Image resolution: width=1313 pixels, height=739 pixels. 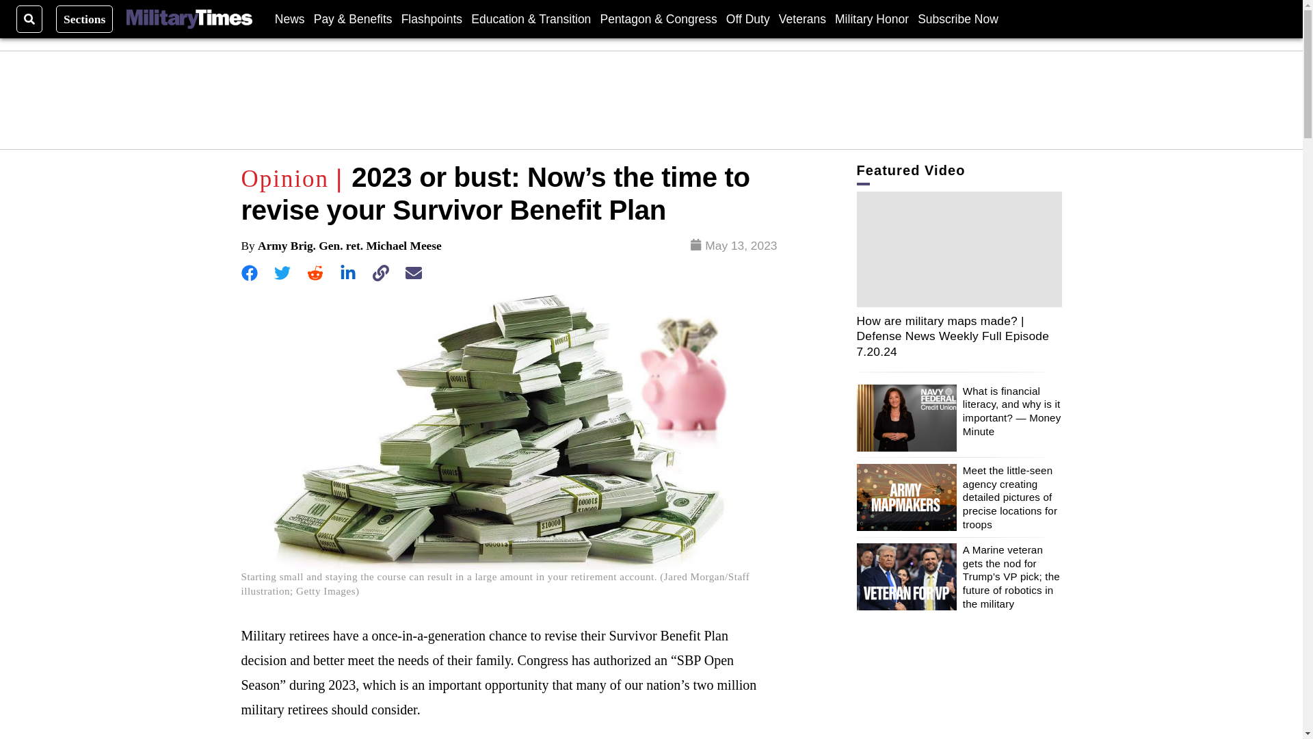 What do you see at coordinates (747, 18) in the screenshot?
I see `Off Duty` at bounding box center [747, 18].